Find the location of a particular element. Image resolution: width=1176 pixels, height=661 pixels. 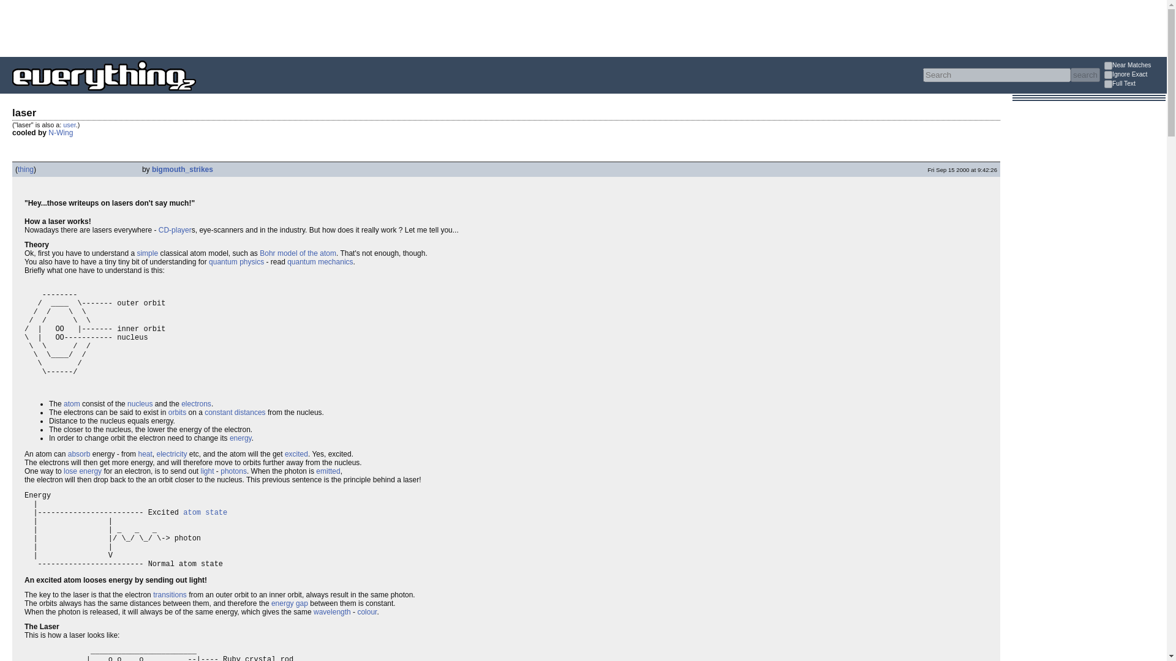

N-Wing is located at coordinates (60, 132).